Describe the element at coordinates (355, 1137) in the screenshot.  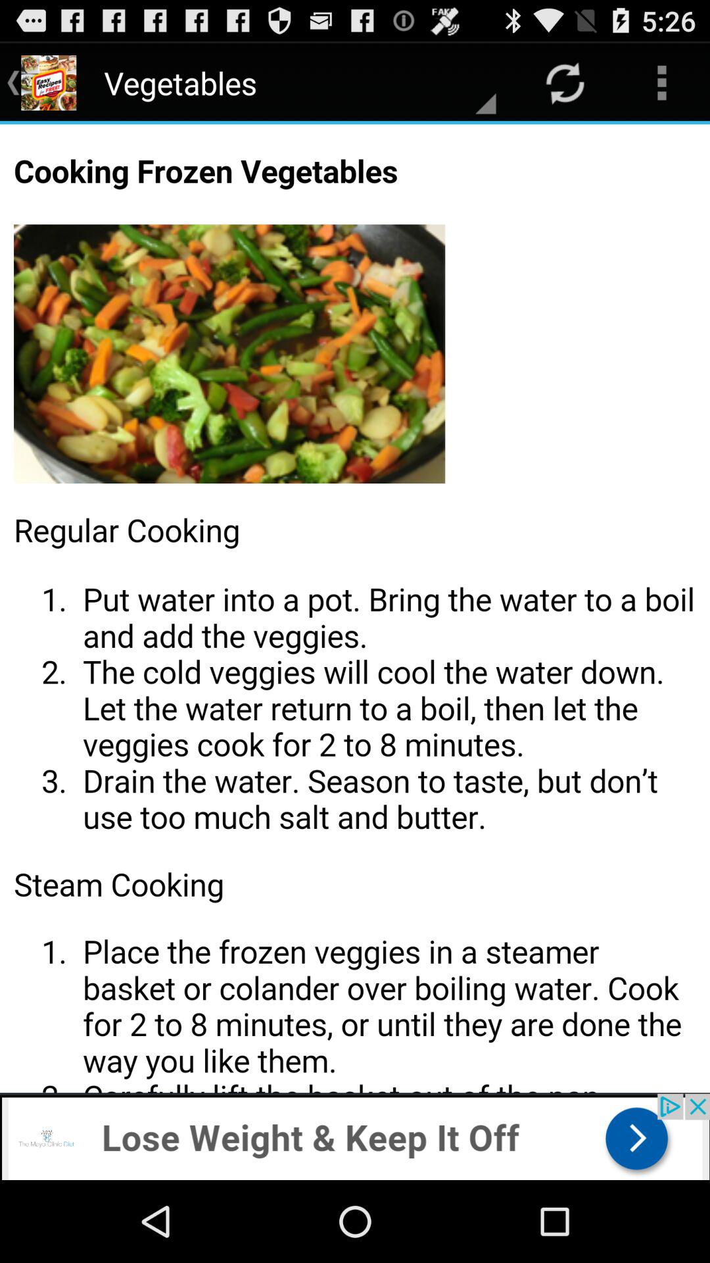
I see `view advertisement` at that location.